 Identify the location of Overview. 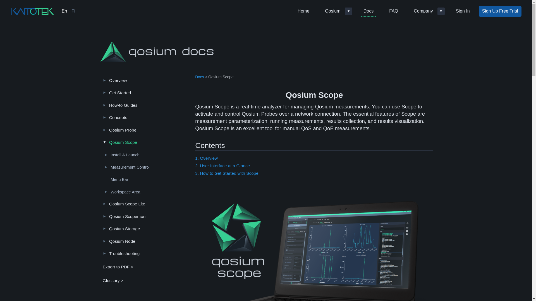
(144, 80).